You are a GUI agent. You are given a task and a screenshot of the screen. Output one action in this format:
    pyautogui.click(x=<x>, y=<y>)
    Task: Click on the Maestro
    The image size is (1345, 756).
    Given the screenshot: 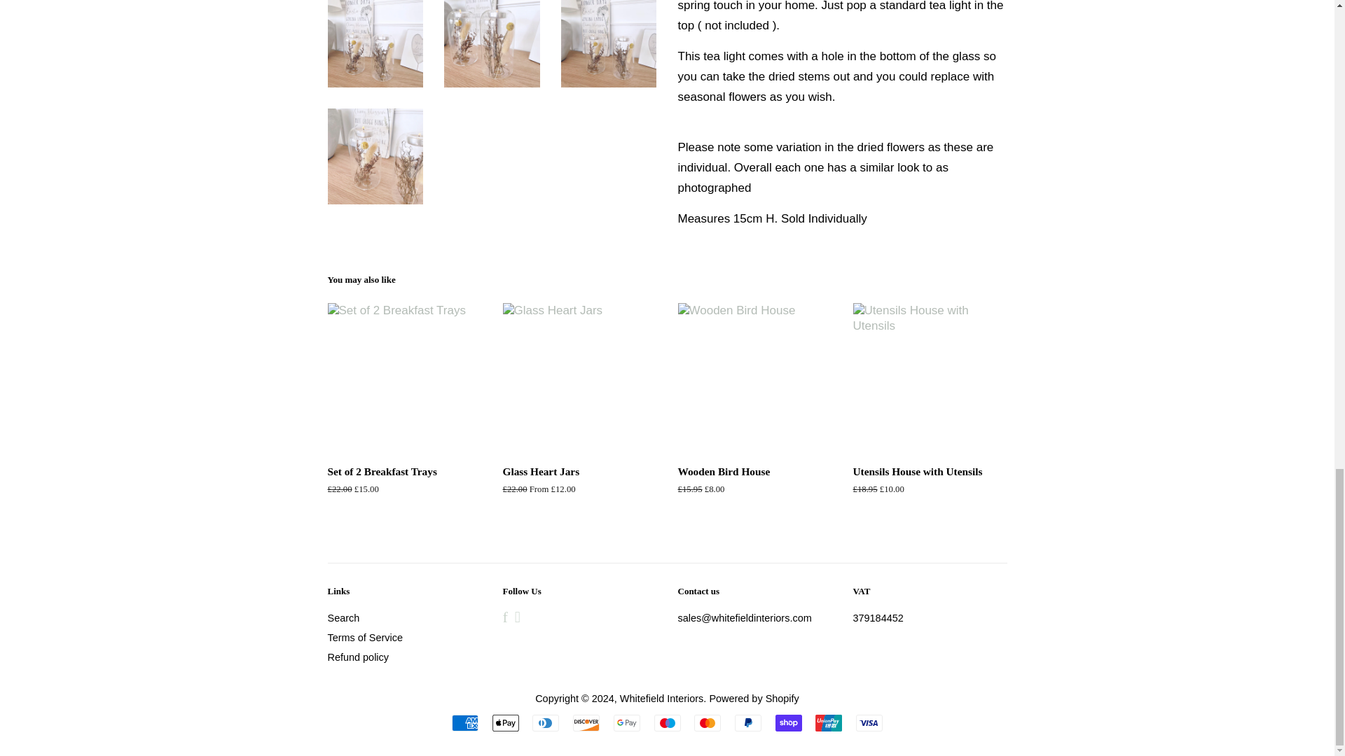 What is the action you would take?
    pyautogui.click(x=667, y=722)
    